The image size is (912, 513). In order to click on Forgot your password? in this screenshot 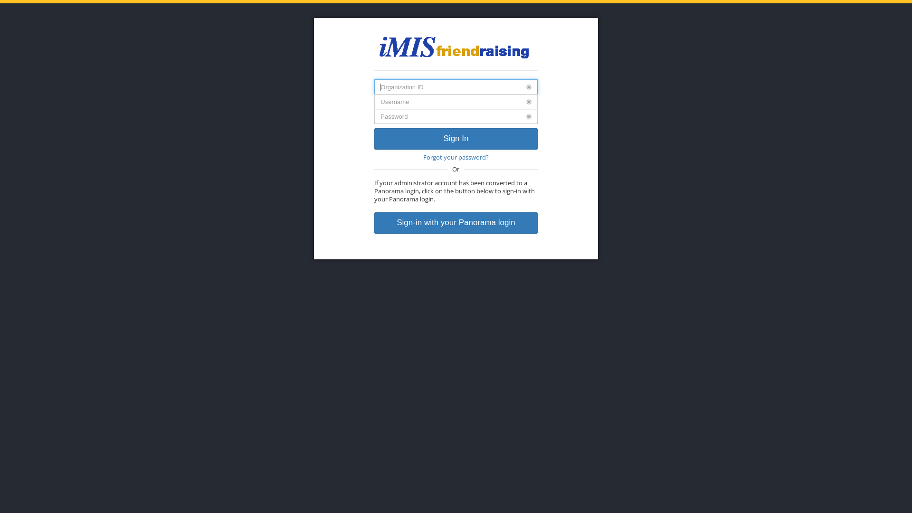, I will do `click(456, 158)`.